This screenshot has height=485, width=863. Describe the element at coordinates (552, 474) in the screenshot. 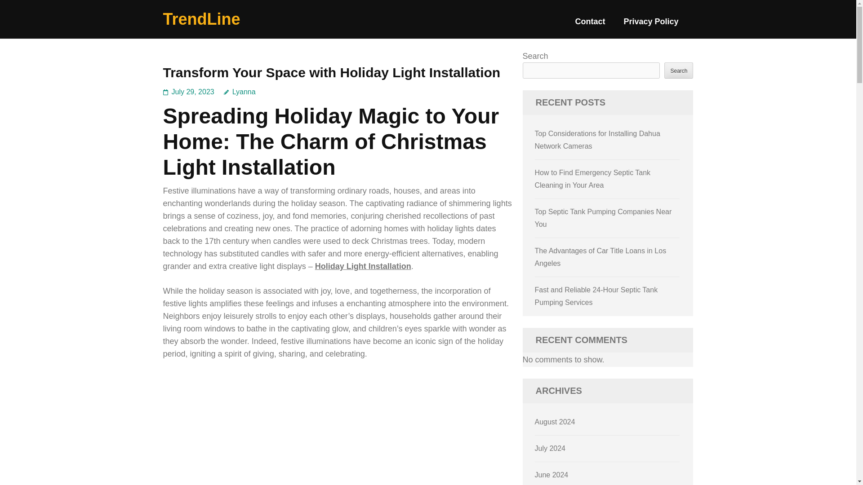

I see `June 2024` at that location.